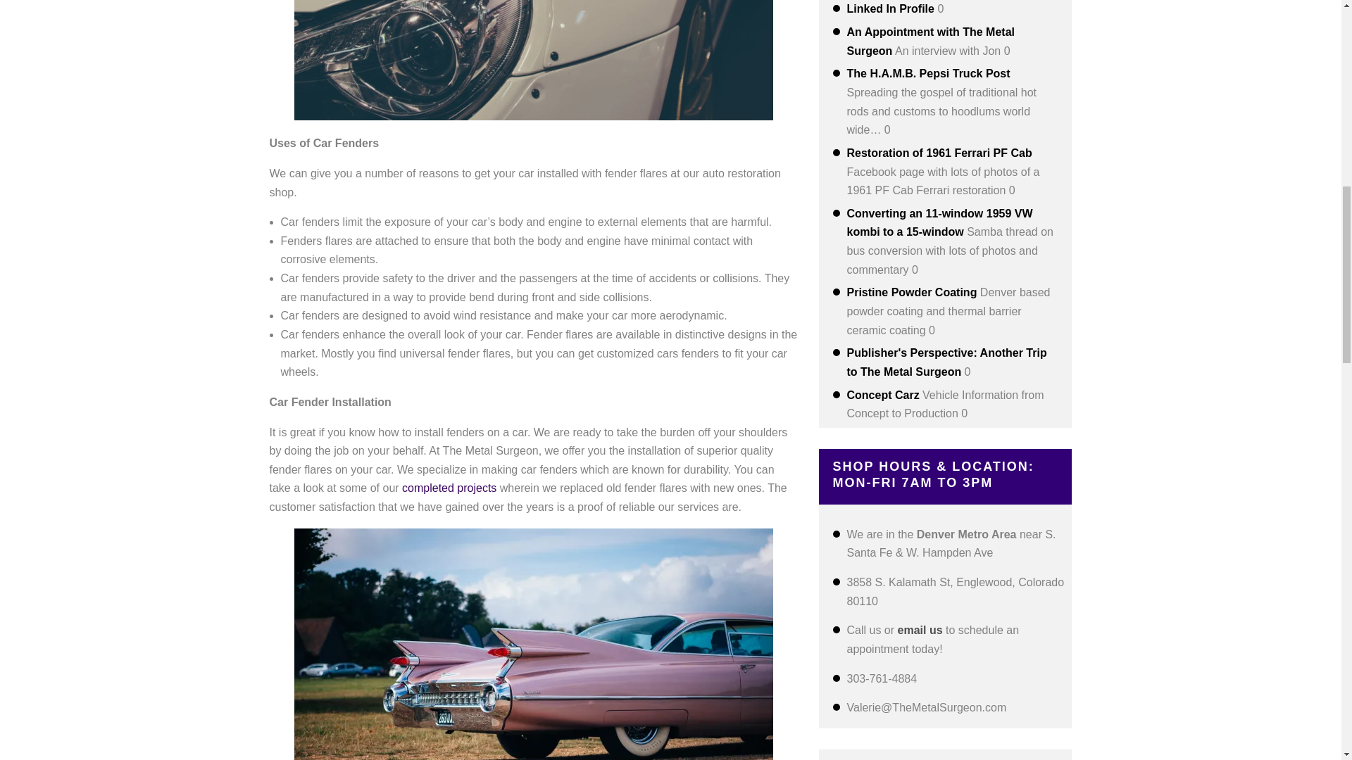 This screenshot has height=760, width=1352. Describe the element at coordinates (930, 41) in the screenshot. I see `An Appointment with The Metal Surgeon` at that location.